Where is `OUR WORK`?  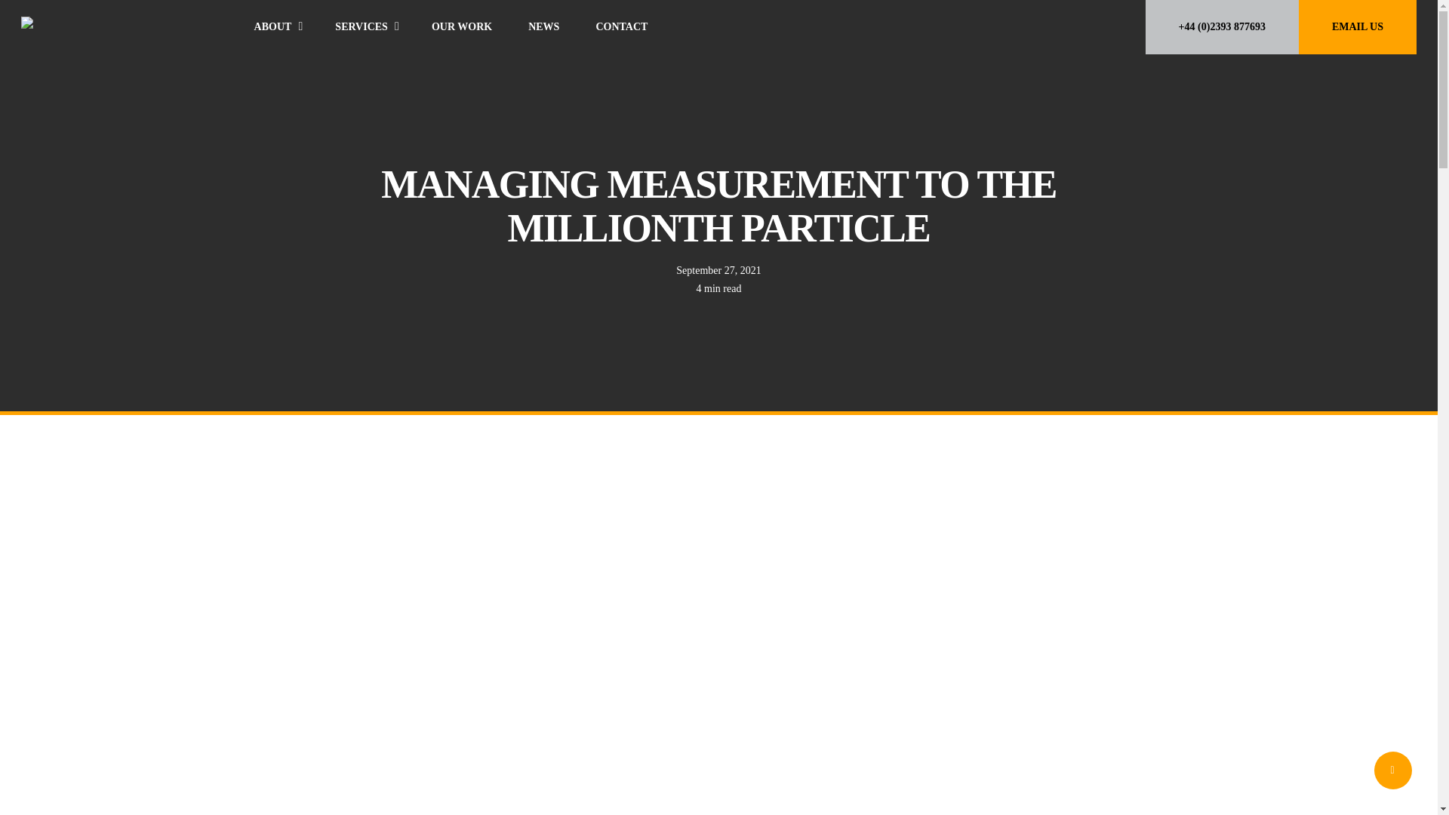
OUR WORK is located at coordinates (461, 27).